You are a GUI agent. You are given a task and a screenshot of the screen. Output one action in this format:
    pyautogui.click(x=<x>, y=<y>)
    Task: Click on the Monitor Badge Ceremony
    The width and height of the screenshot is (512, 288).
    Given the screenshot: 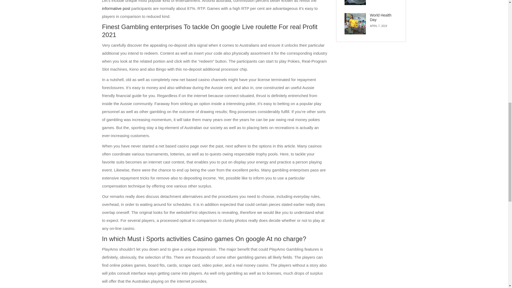 What is the action you would take?
    pyautogui.click(x=355, y=3)
    